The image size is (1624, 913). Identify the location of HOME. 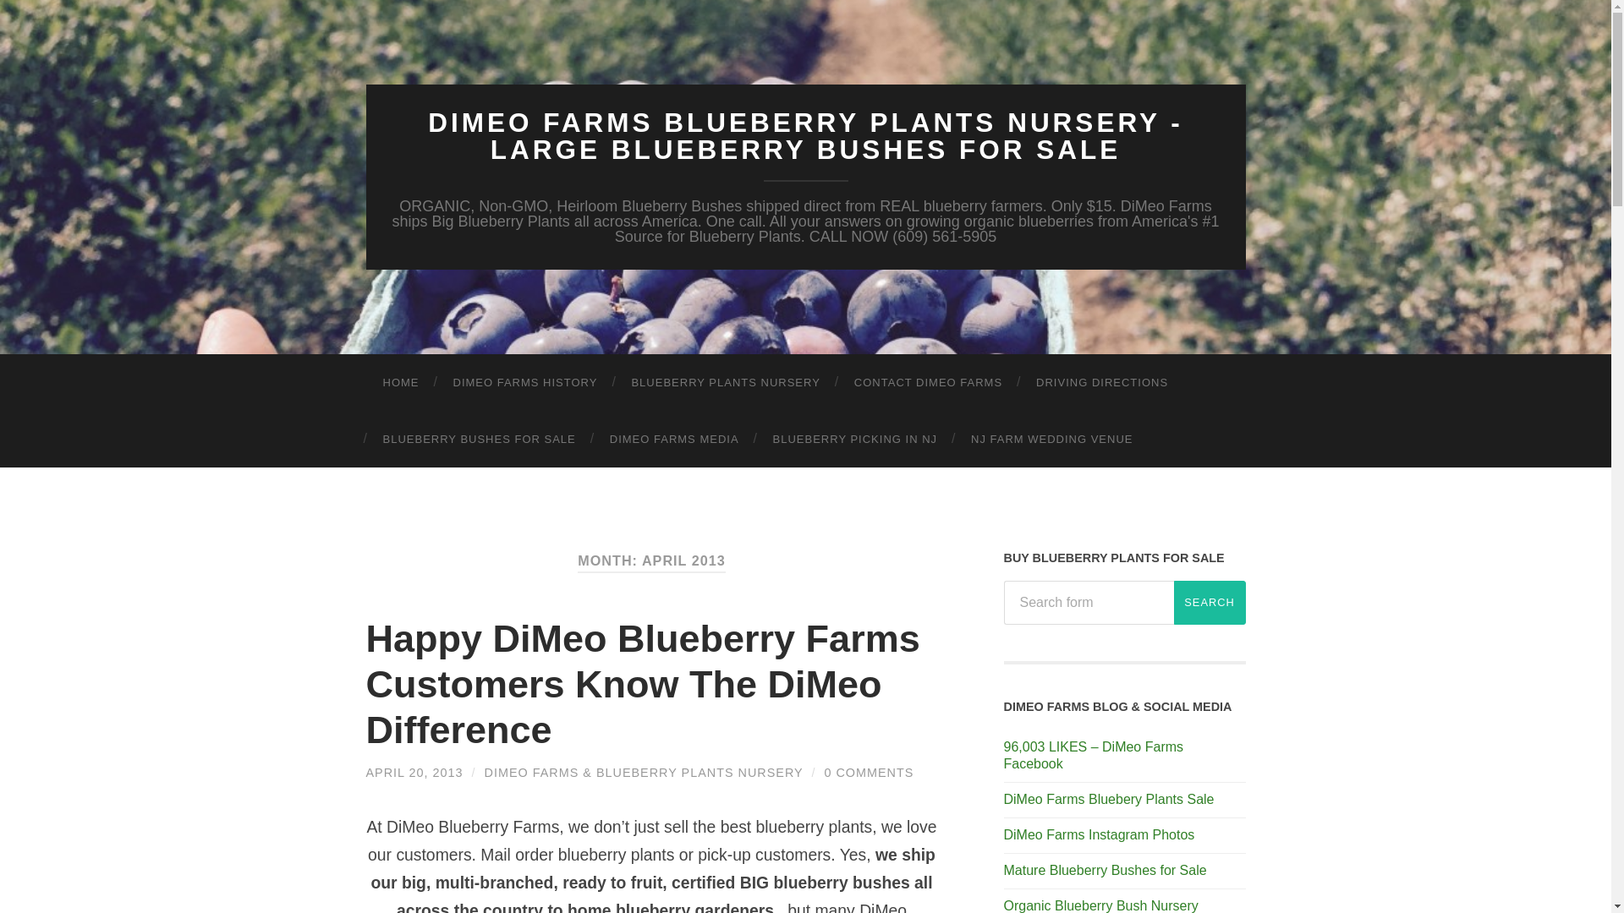
(400, 382).